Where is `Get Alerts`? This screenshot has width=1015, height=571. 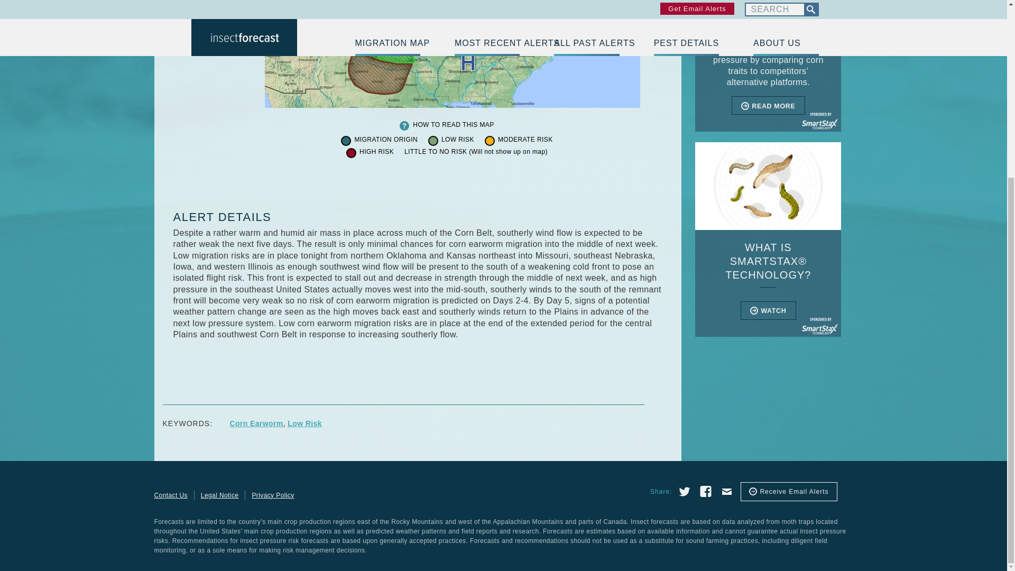
Get Alerts is located at coordinates (789, 492).